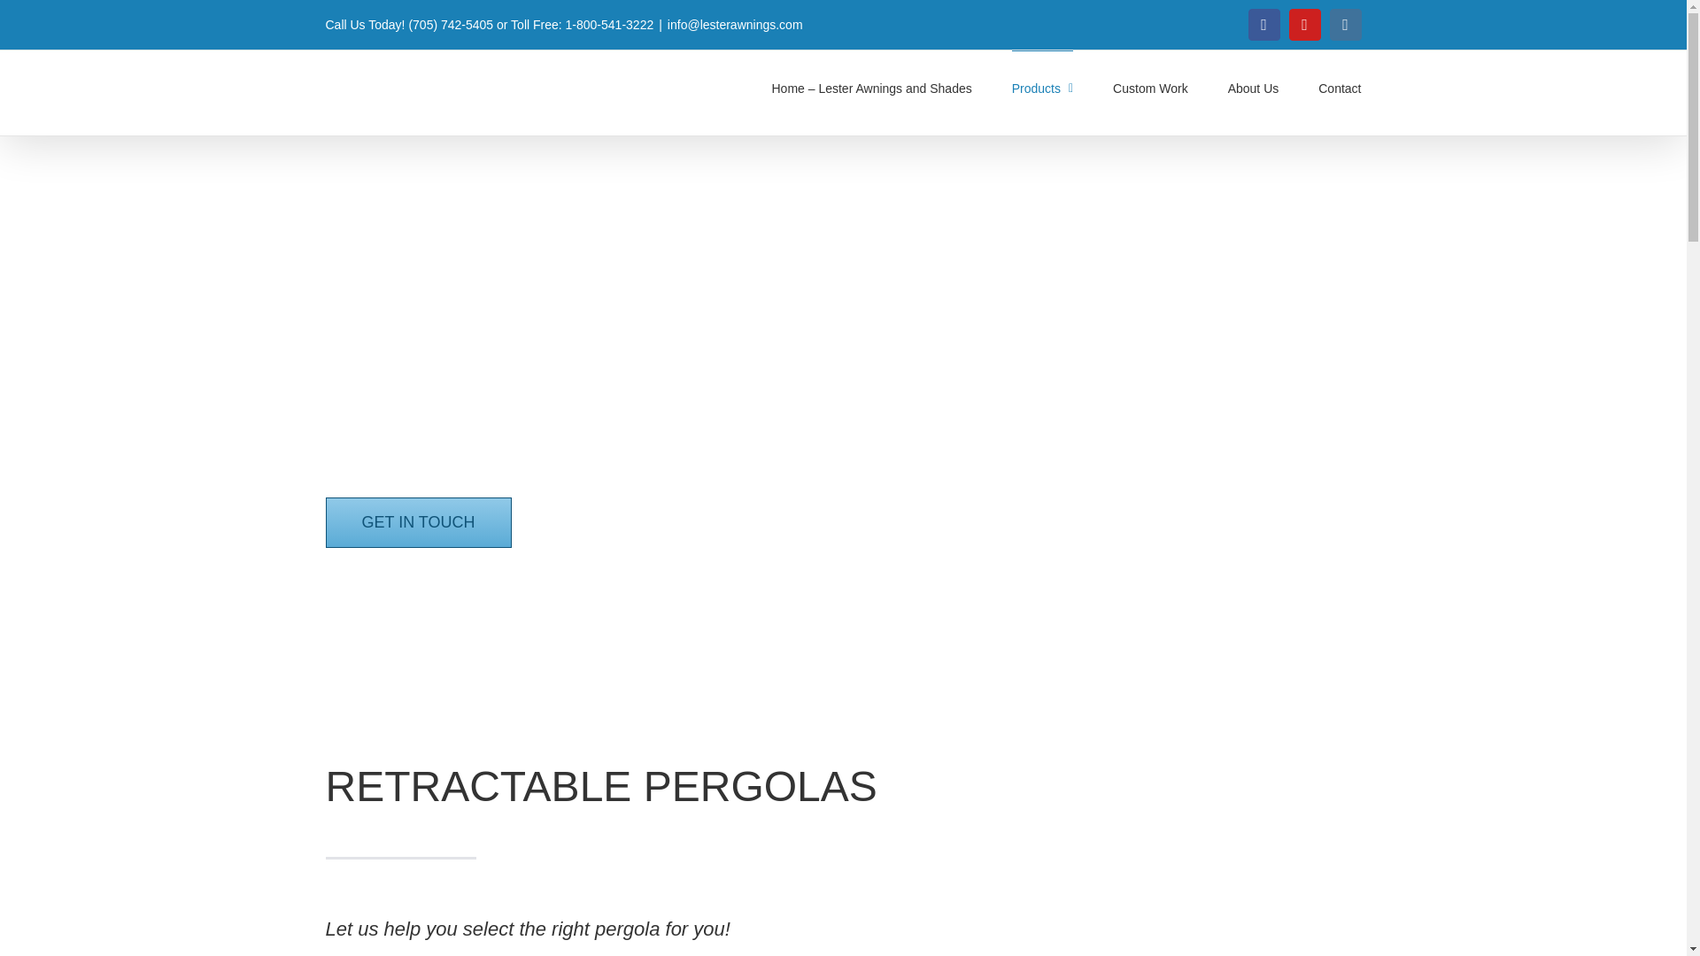  I want to click on Facebook, so click(1263, 25).